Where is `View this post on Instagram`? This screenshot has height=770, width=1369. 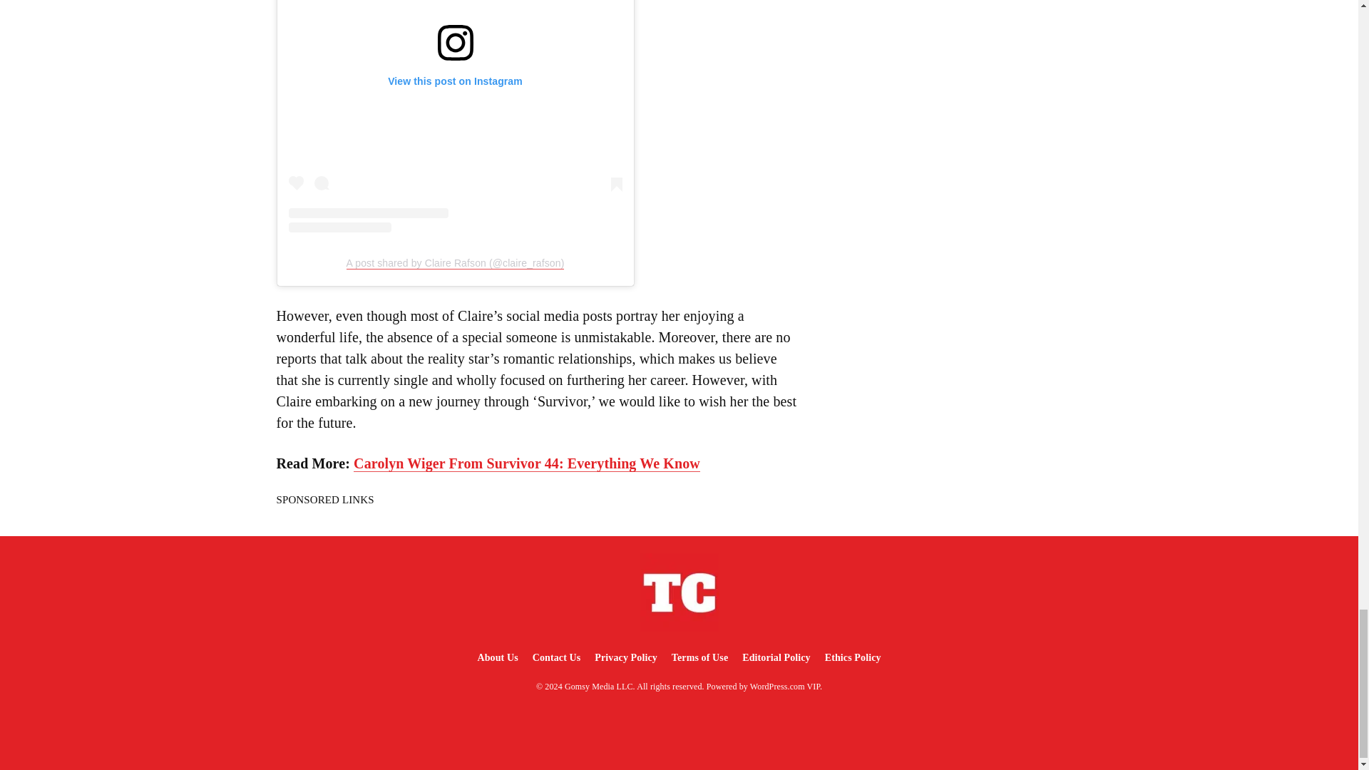
View this post on Instagram is located at coordinates (454, 115).